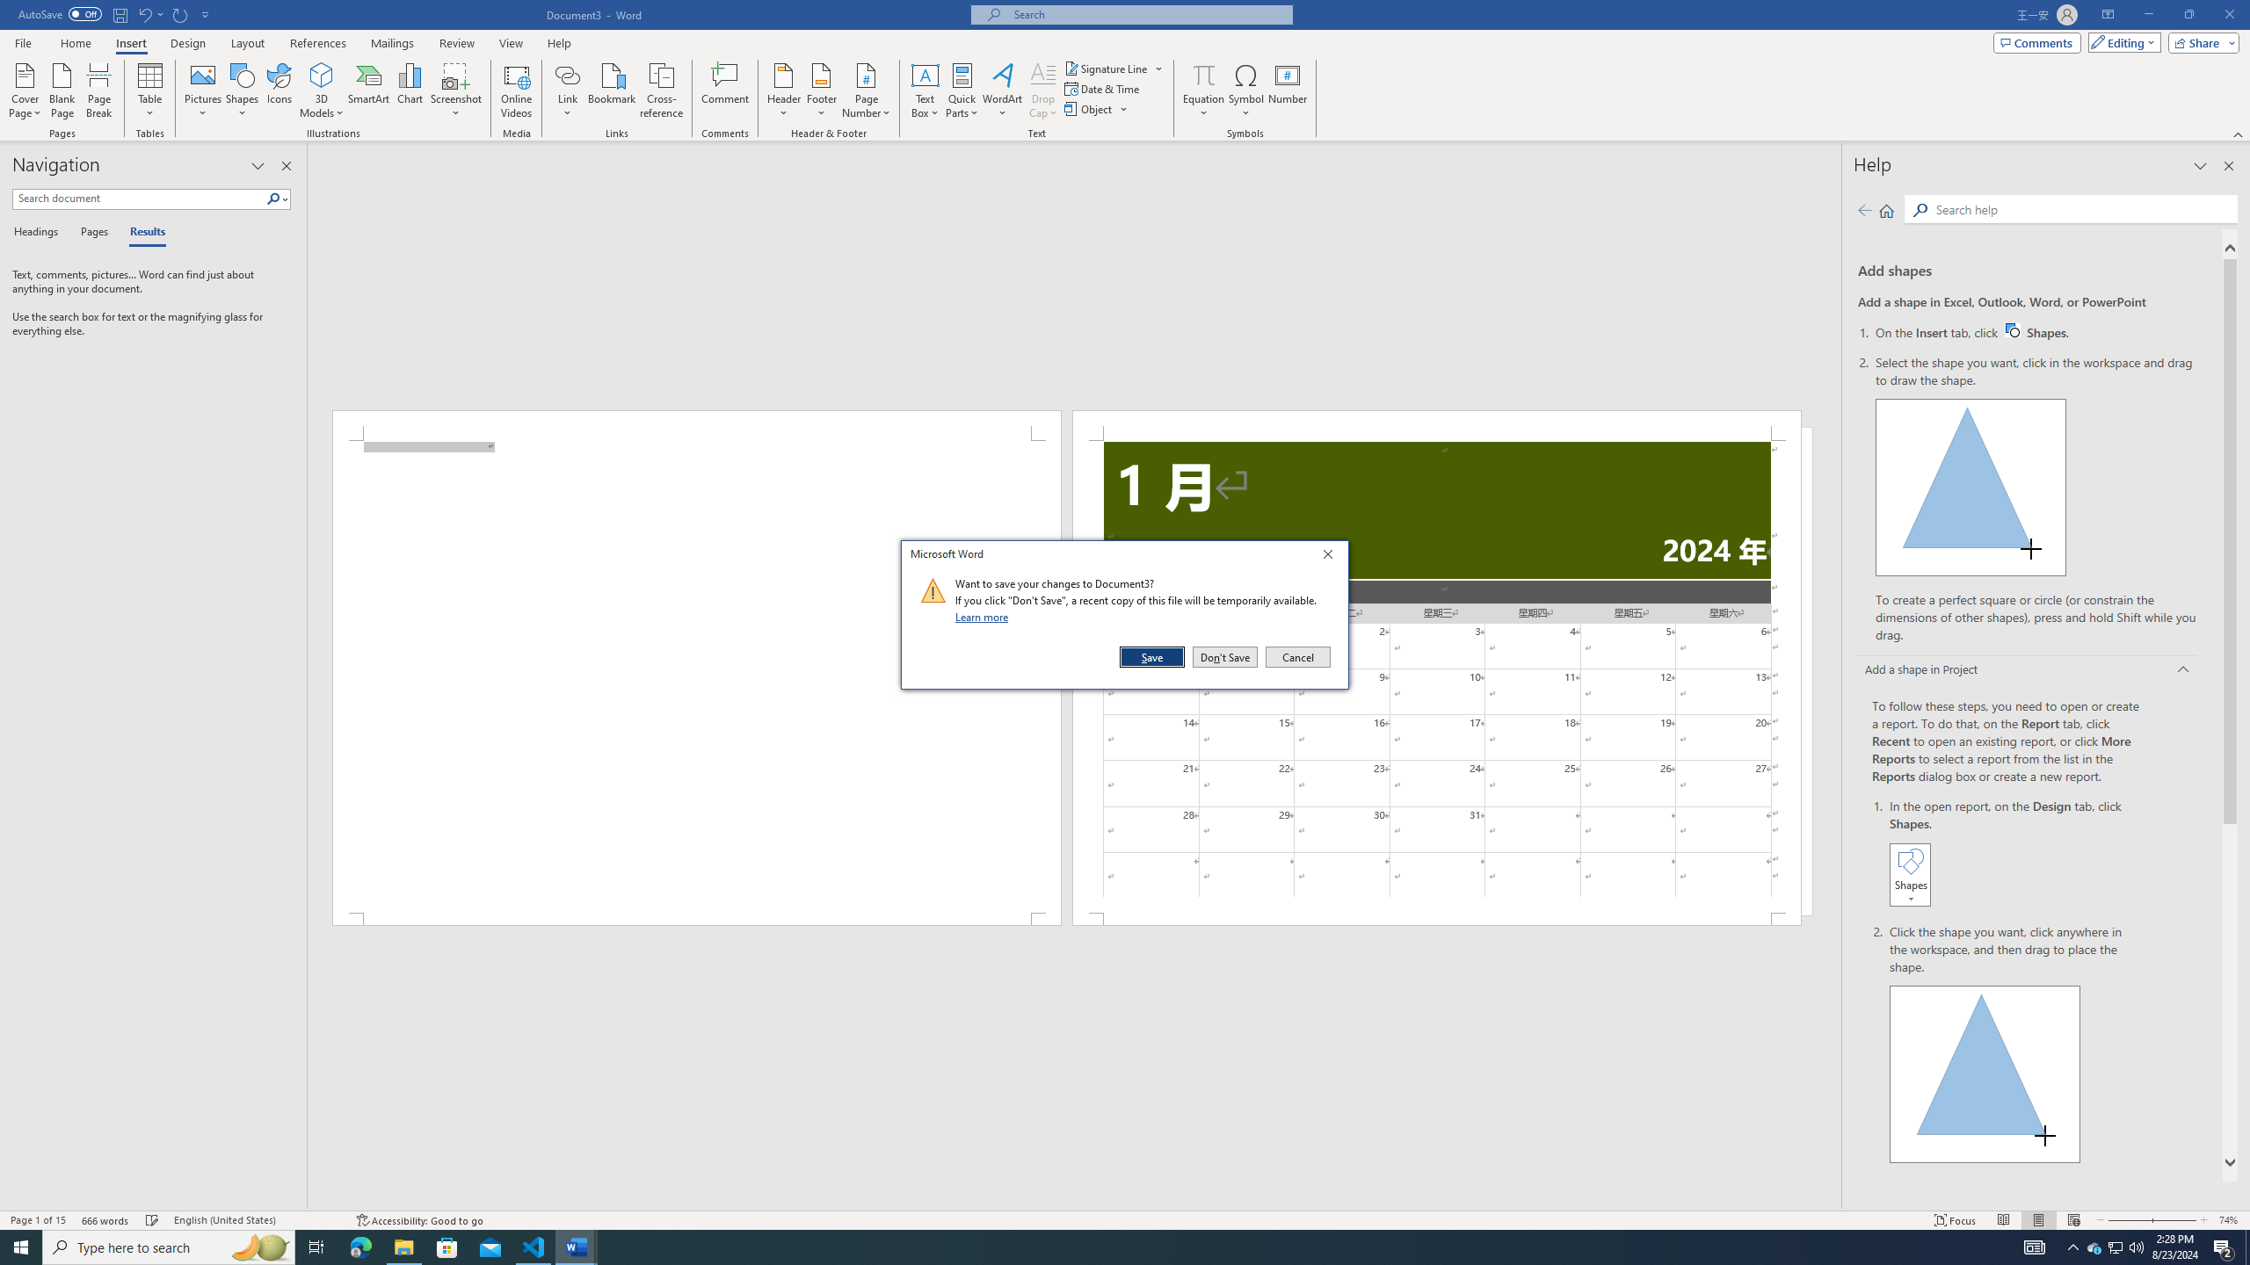  Describe the element at coordinates (2224, 1247) in the screenshot. I see `Action Center, 2 new notifications` at that location.